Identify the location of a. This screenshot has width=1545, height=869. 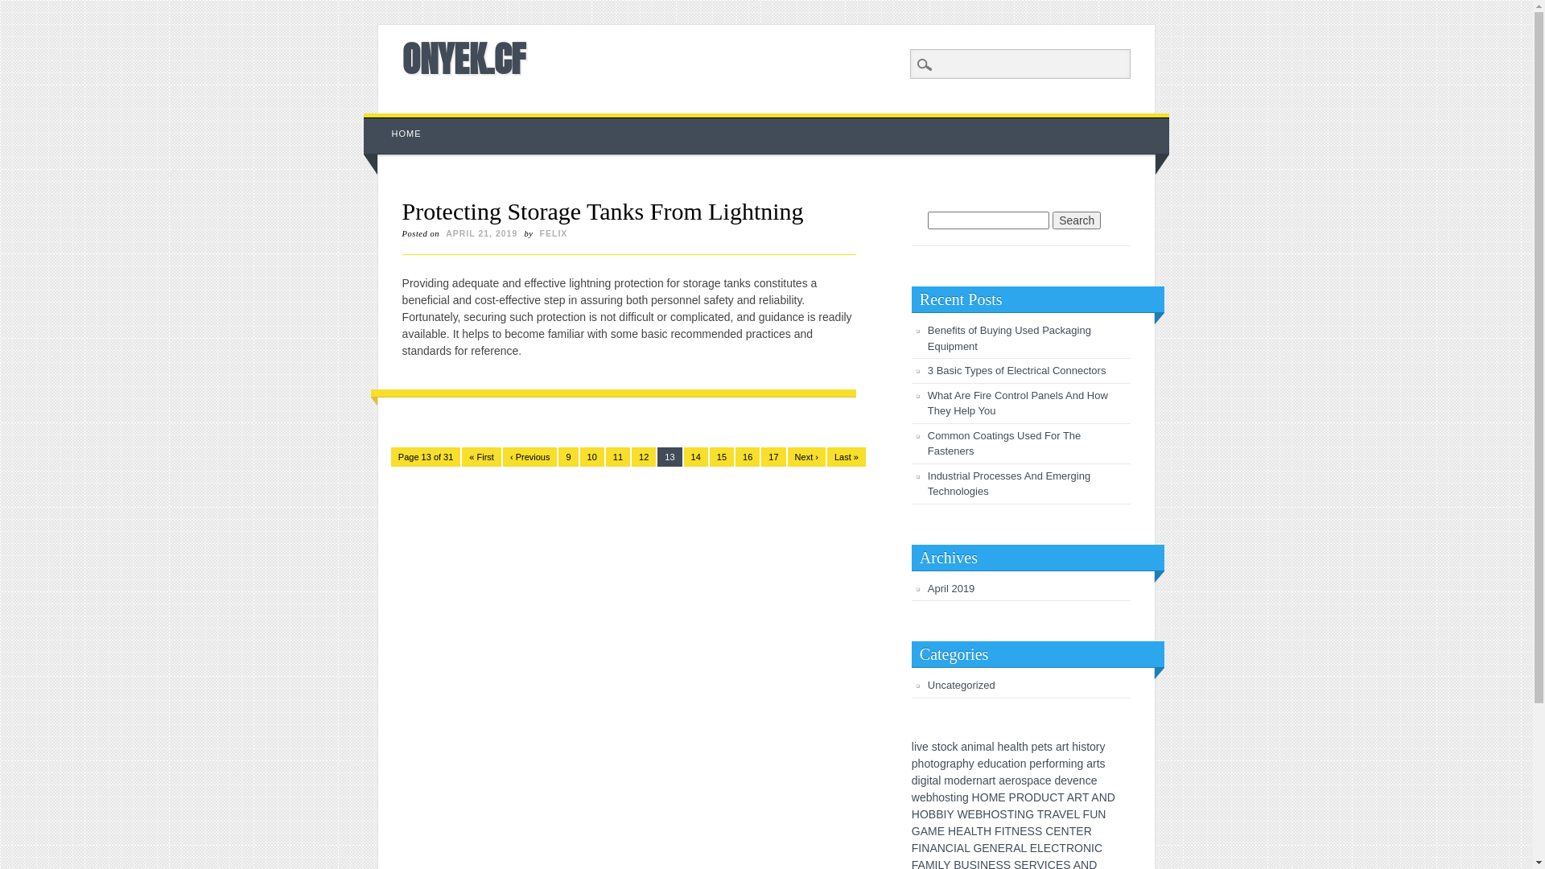
(1090, 764).